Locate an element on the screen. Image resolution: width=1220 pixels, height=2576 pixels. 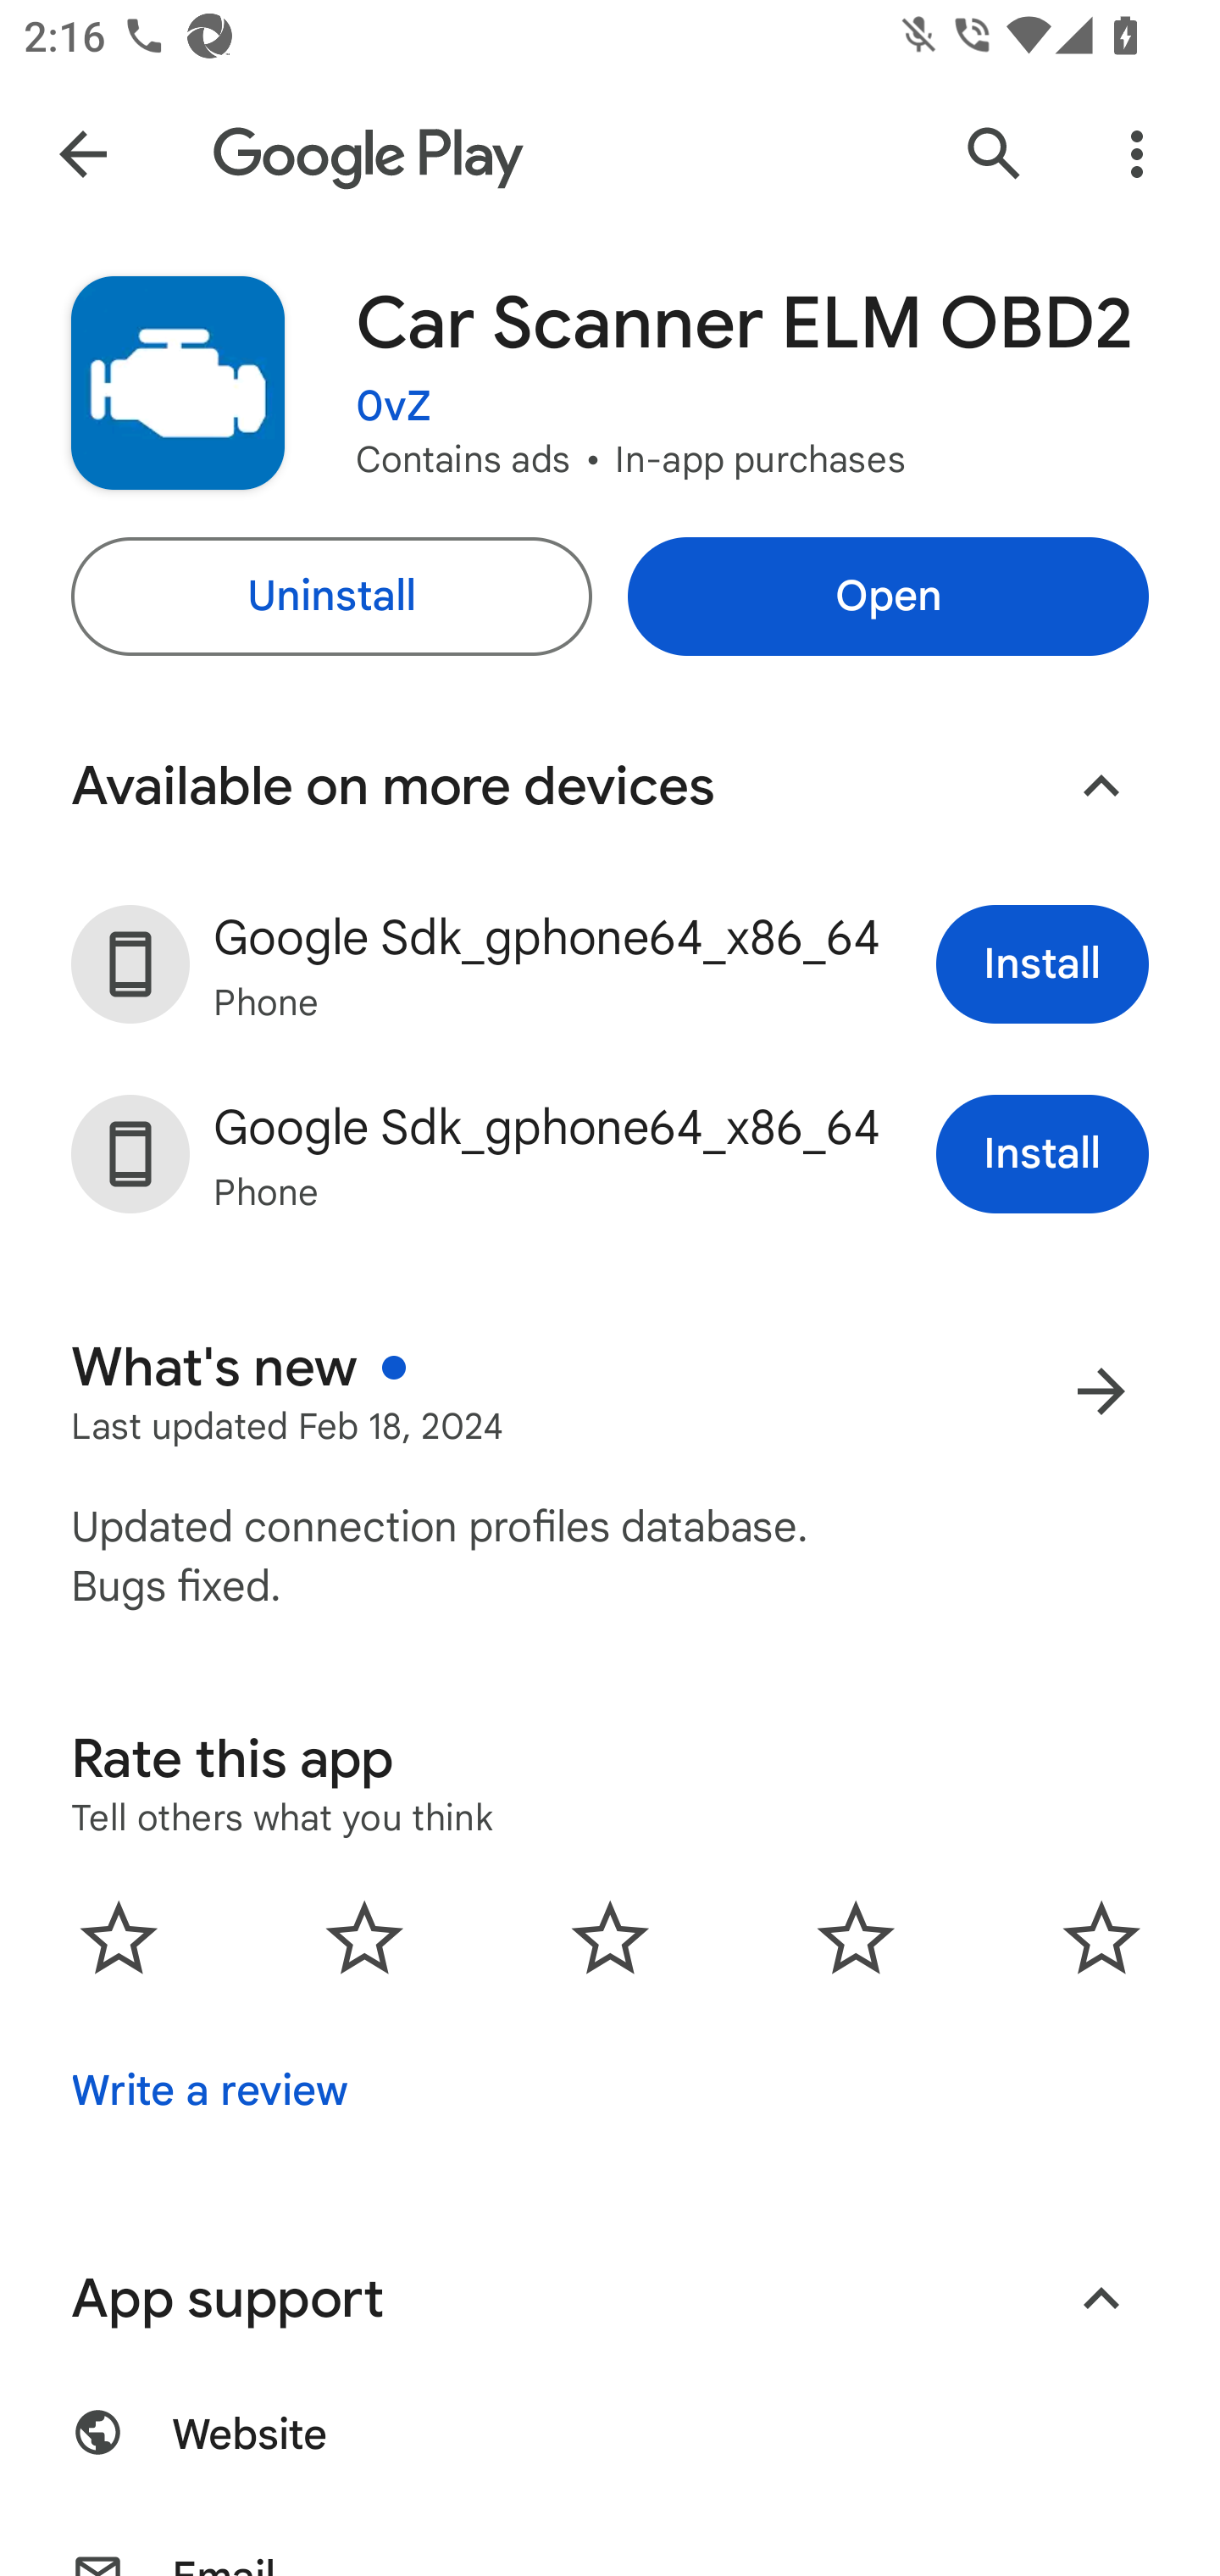
Install is located at coordinates (1042, 964).